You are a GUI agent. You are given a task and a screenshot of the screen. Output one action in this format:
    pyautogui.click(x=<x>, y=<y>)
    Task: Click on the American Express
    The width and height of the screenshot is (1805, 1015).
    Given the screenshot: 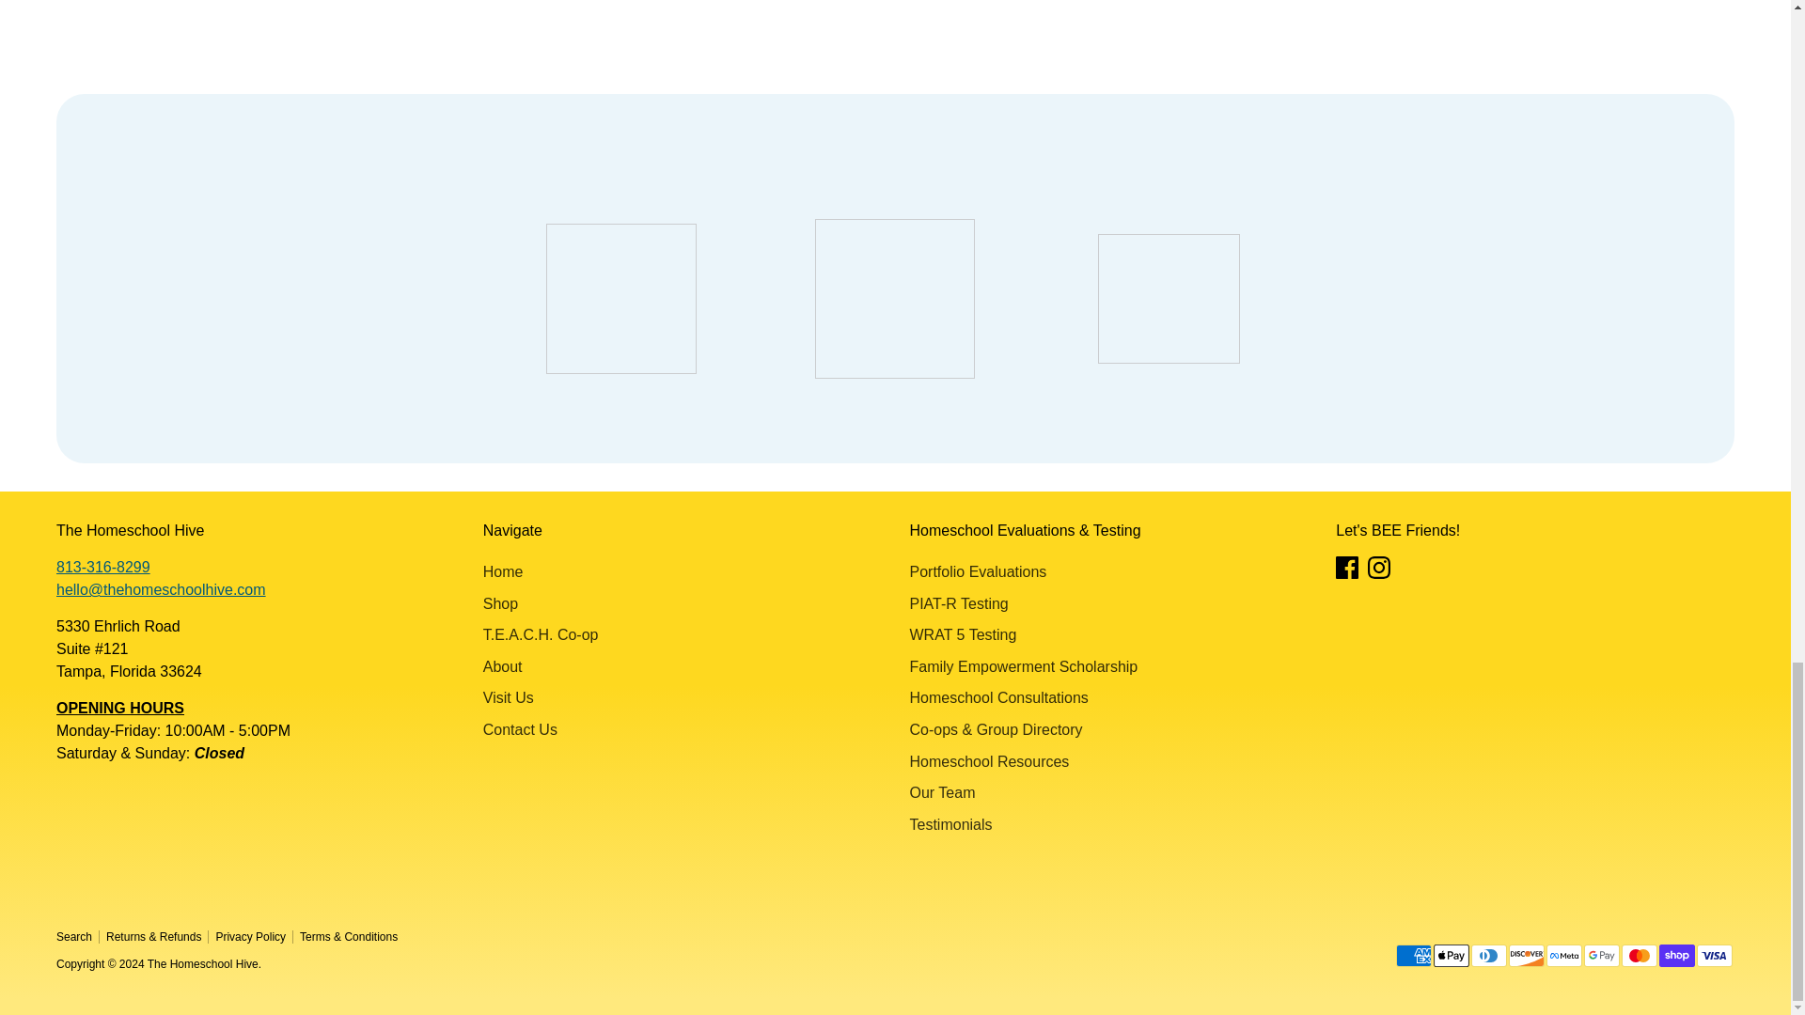 What is the action you would take?
    pyautogui.click(x=1413, y=956)
    